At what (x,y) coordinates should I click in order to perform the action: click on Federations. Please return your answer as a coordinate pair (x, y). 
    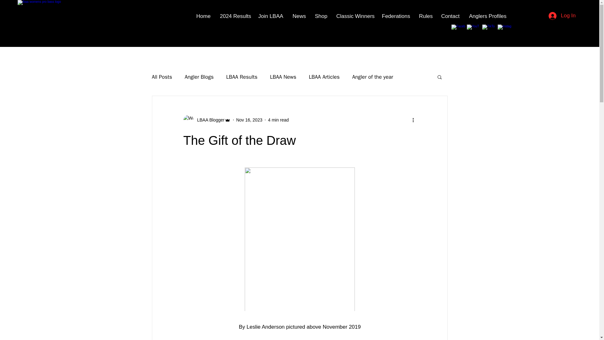
    Looking at the image, I should click on (396, 16).